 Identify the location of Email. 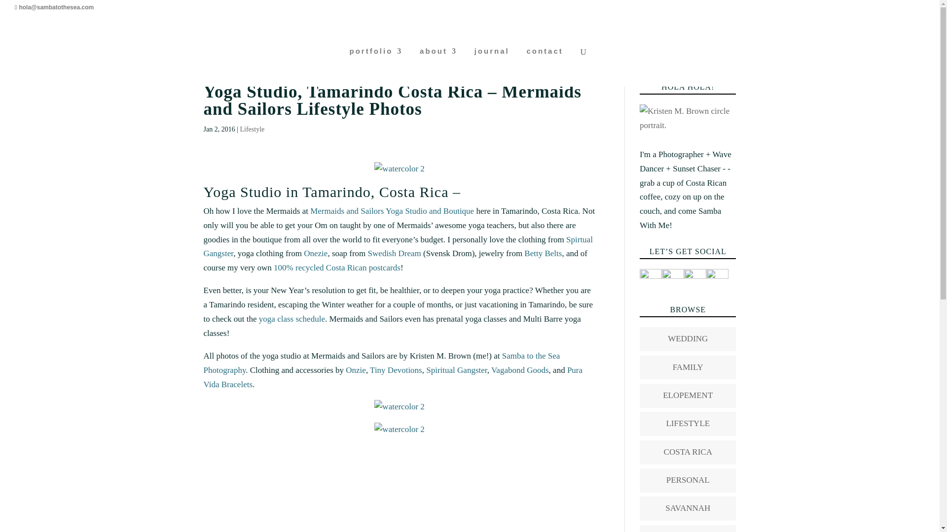
(651, 280).